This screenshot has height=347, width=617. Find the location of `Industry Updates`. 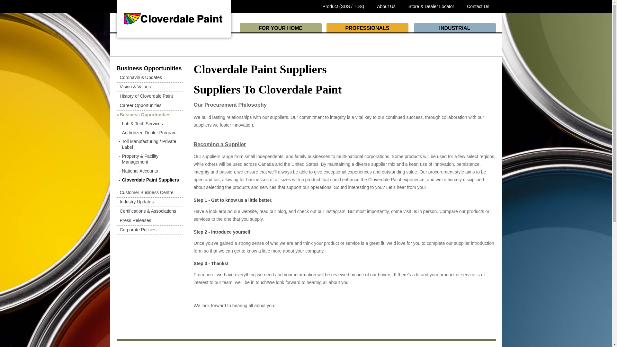

Industry Updates is located at coordinates (135, 202).